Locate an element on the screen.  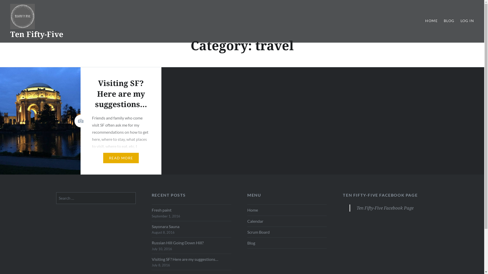
Ten Fifty-Five Facebook Page is located at coordinates (385, 208).